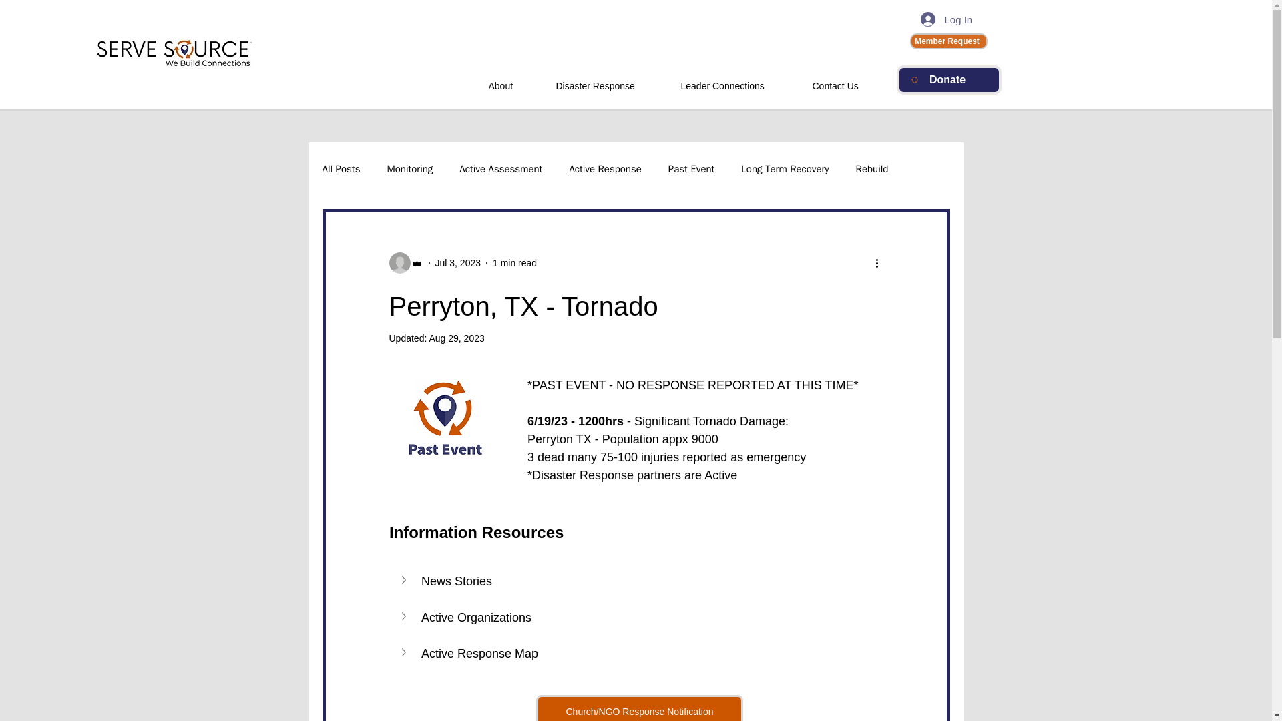 The height and width of the screenshot is (721, 1282). I want to click on Monitoring, so click(410, 170).